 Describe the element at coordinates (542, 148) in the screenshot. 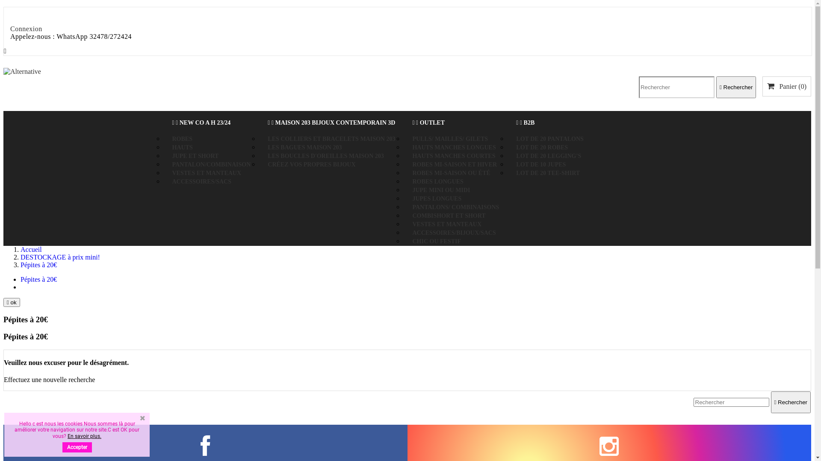

I see `LOT DE 20 ROBES` at that location.